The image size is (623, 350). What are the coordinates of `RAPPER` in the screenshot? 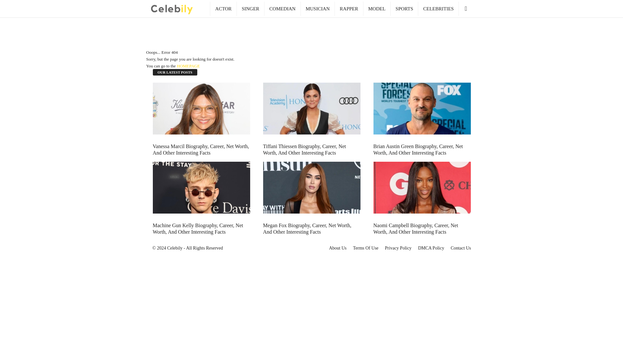 It's located at (349, 8).